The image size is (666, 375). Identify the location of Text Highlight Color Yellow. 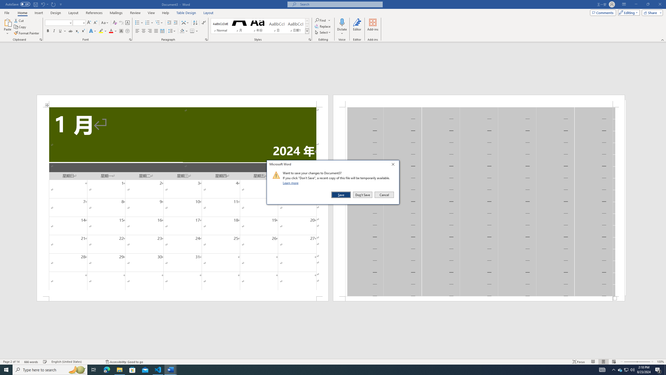
(101, 31).